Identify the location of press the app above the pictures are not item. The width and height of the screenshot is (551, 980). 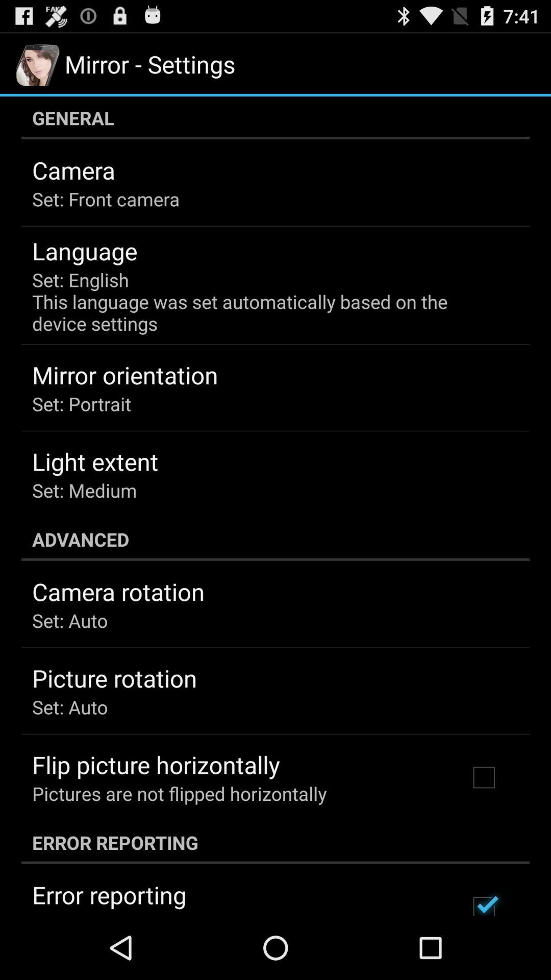
(156, 765).